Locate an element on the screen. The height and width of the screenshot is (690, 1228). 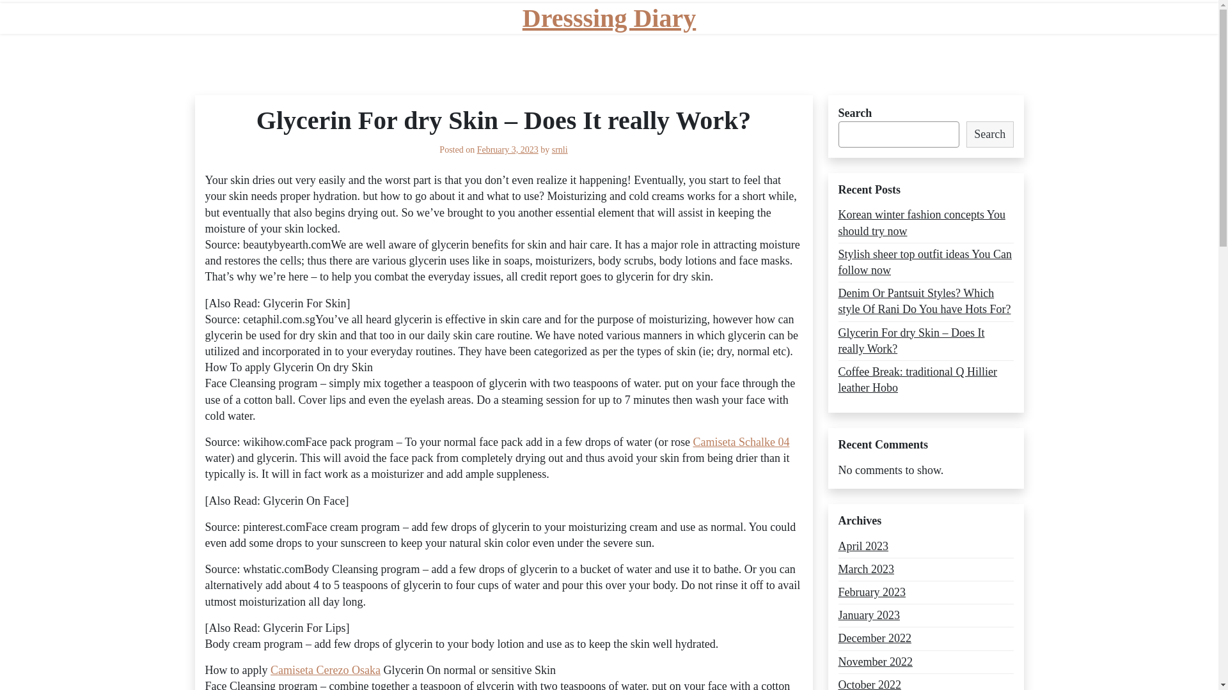
Search is located at coordinates (990, 134).